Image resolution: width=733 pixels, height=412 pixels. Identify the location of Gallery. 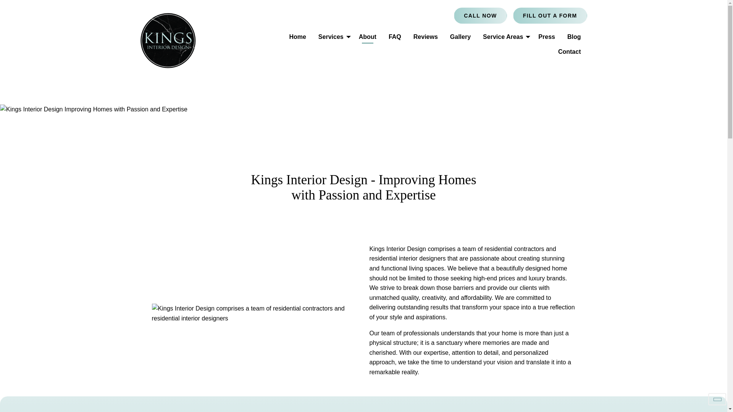
(460, 37).